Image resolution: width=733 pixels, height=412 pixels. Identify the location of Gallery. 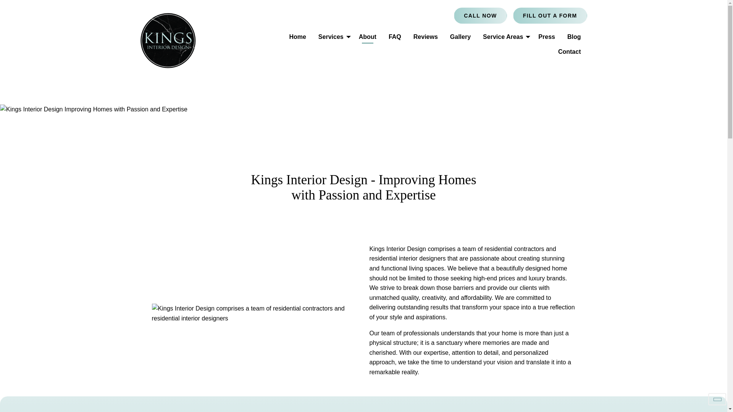
(460, 37).